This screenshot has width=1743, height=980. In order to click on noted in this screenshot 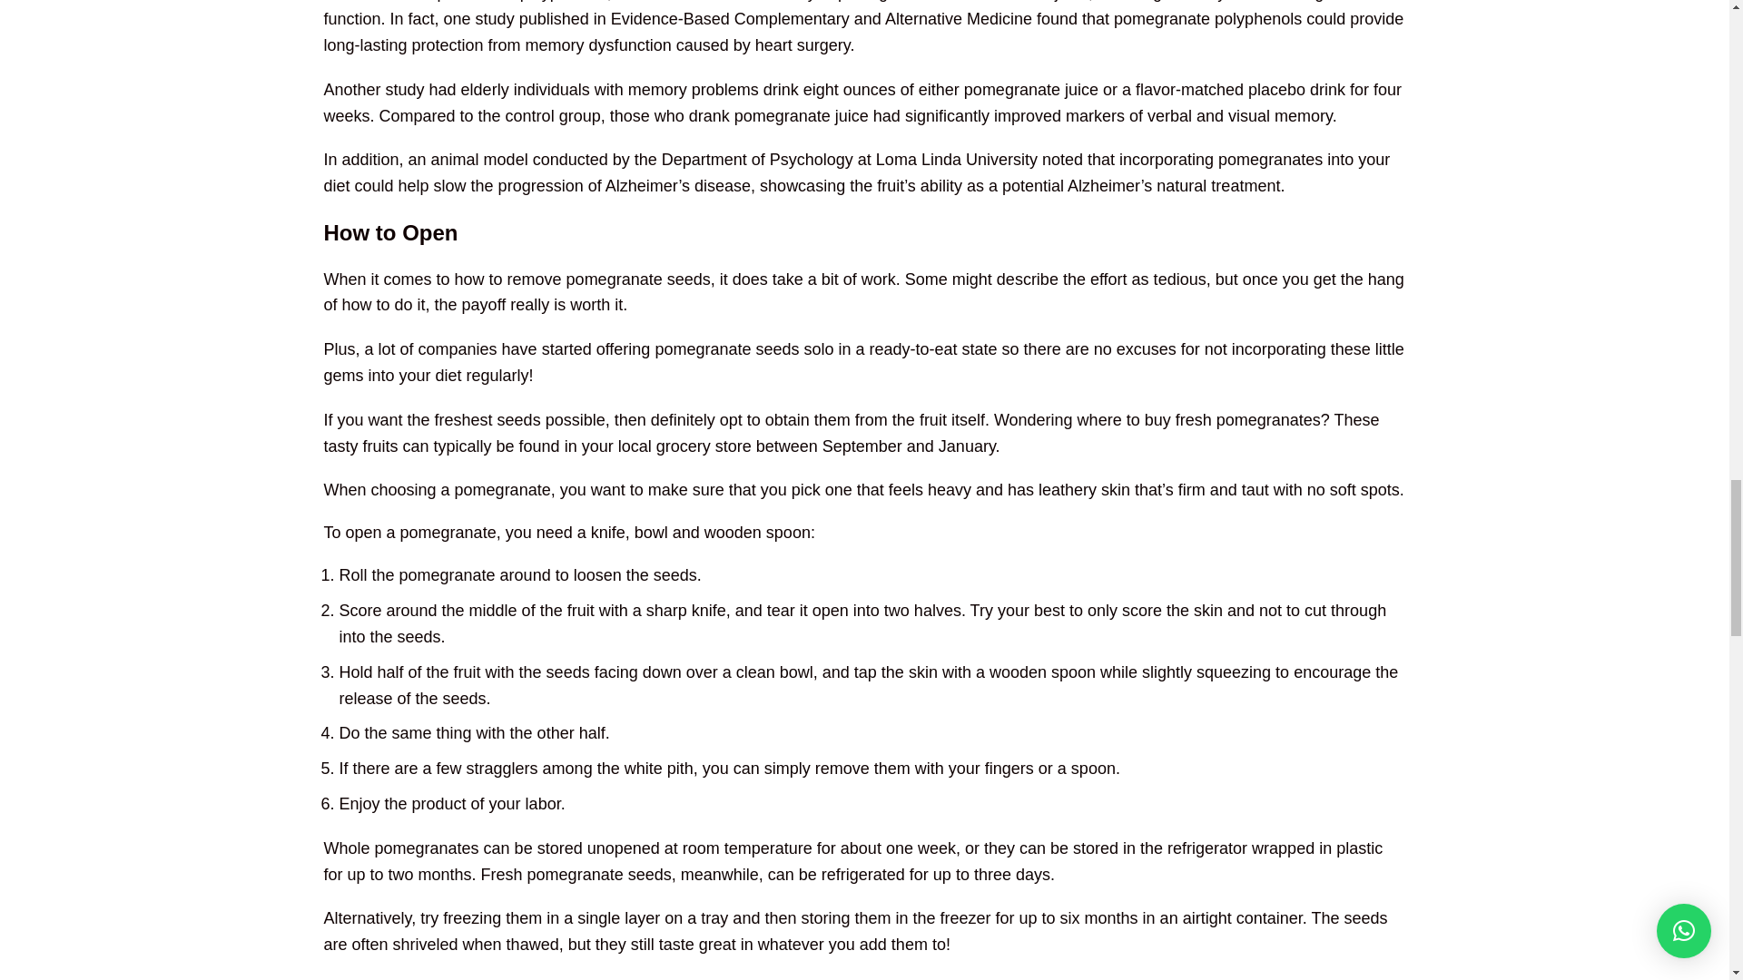, I will do `click(1062, 160)`.